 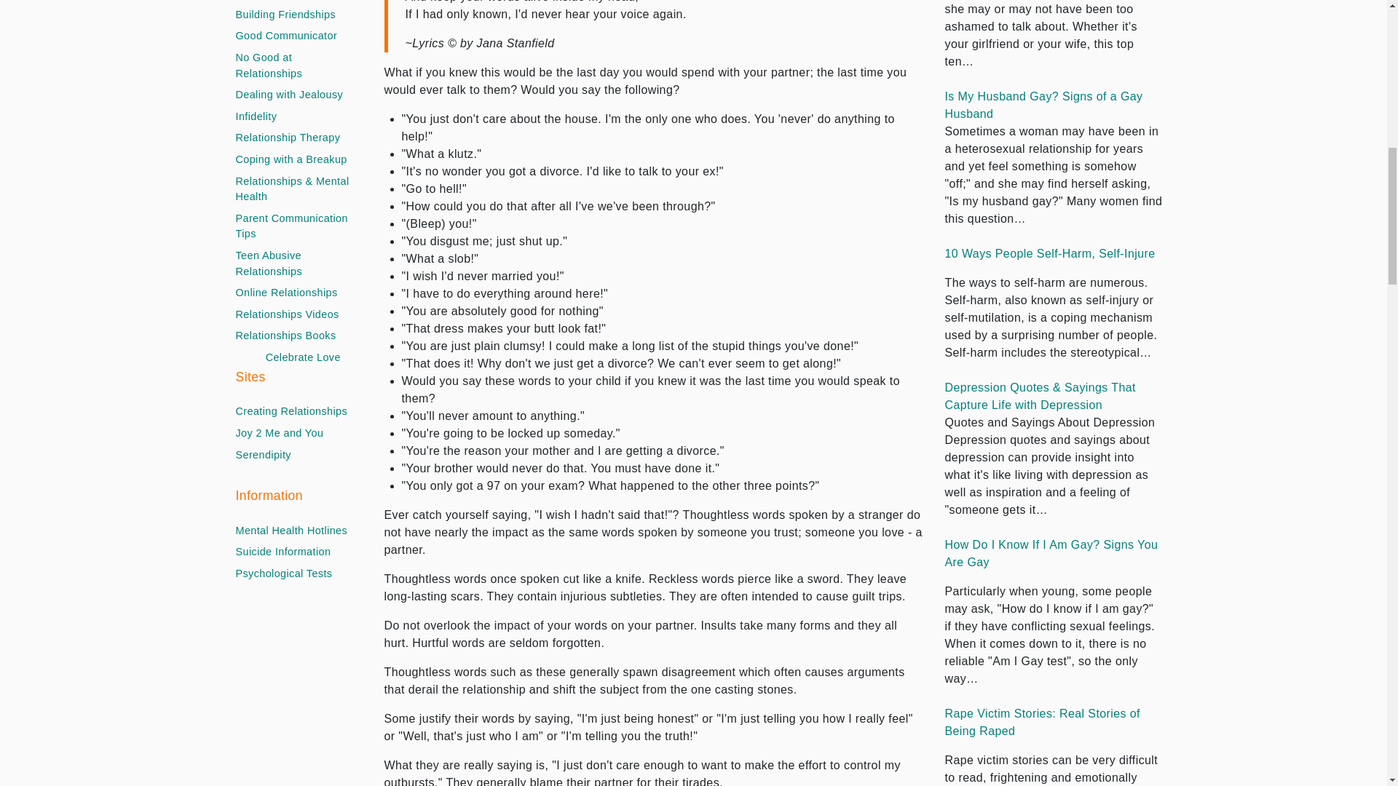 What do you see at coordinates (290, 95) in the screenshot?
I see `Dealing with the Feelings of Jealousy` at bounding box center [290, 95].